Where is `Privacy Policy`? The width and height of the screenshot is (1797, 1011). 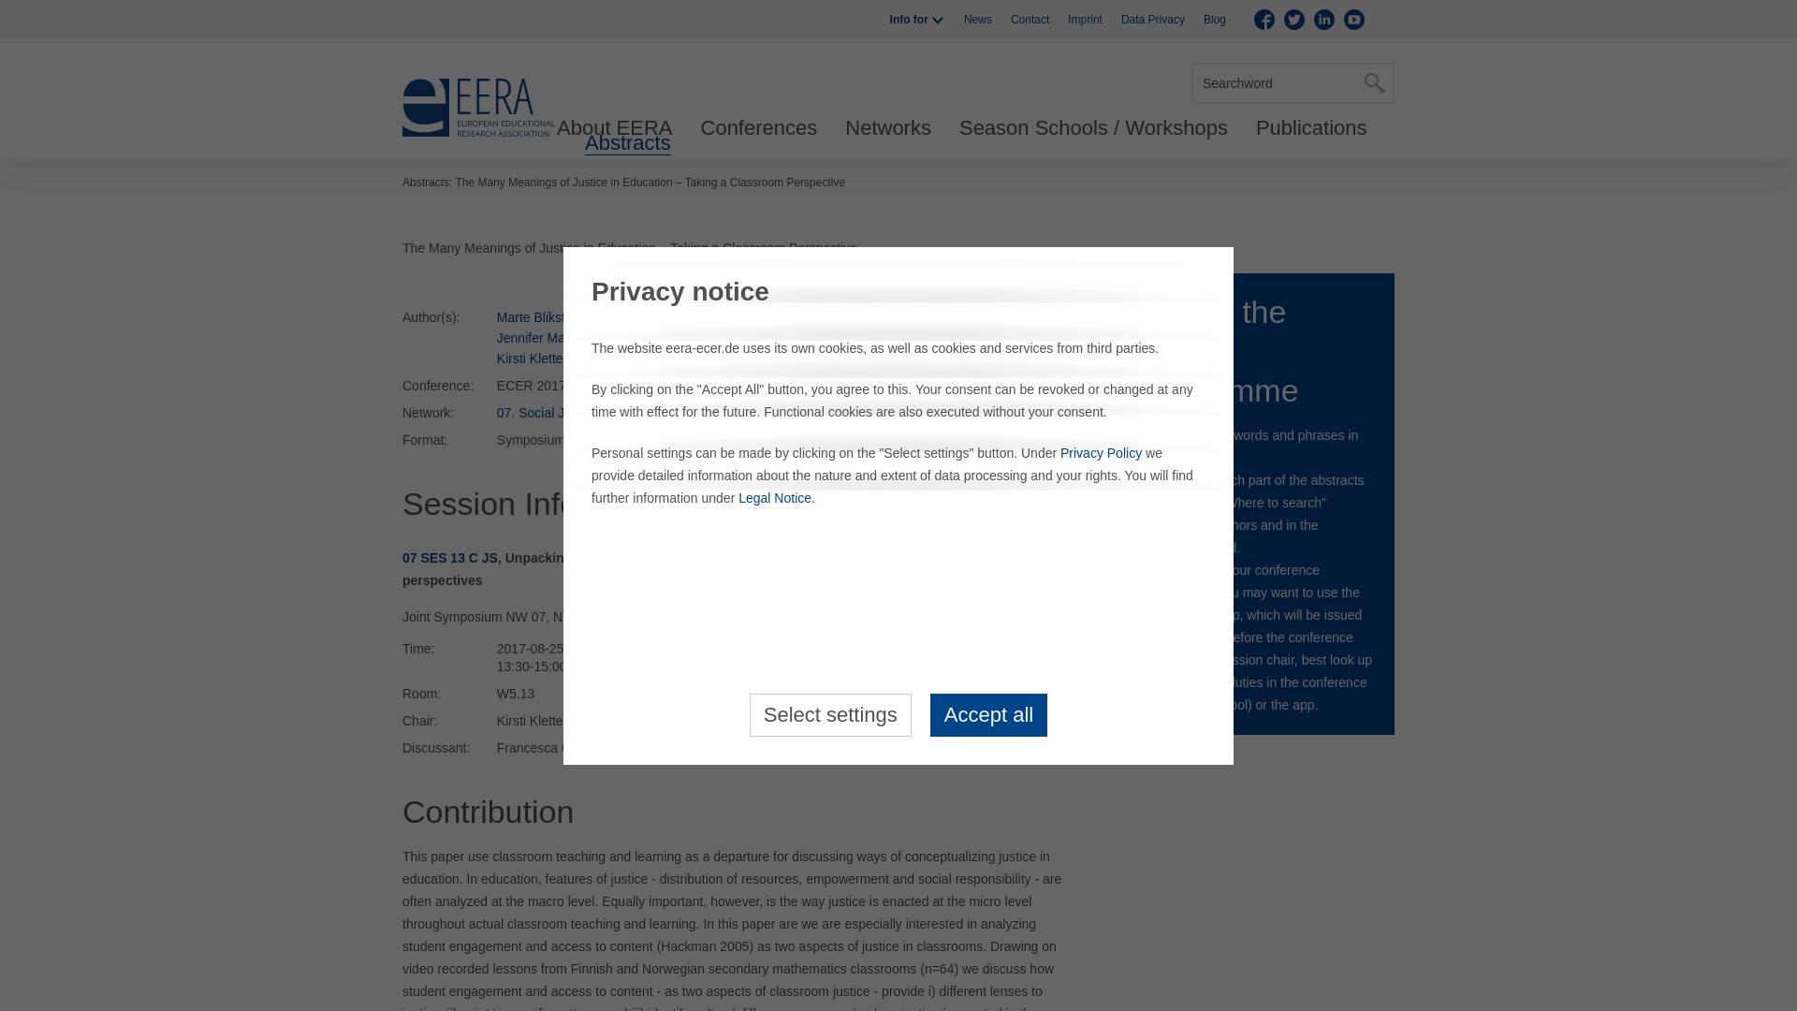 Privacy Policy is located at coordinates (1101, 453).